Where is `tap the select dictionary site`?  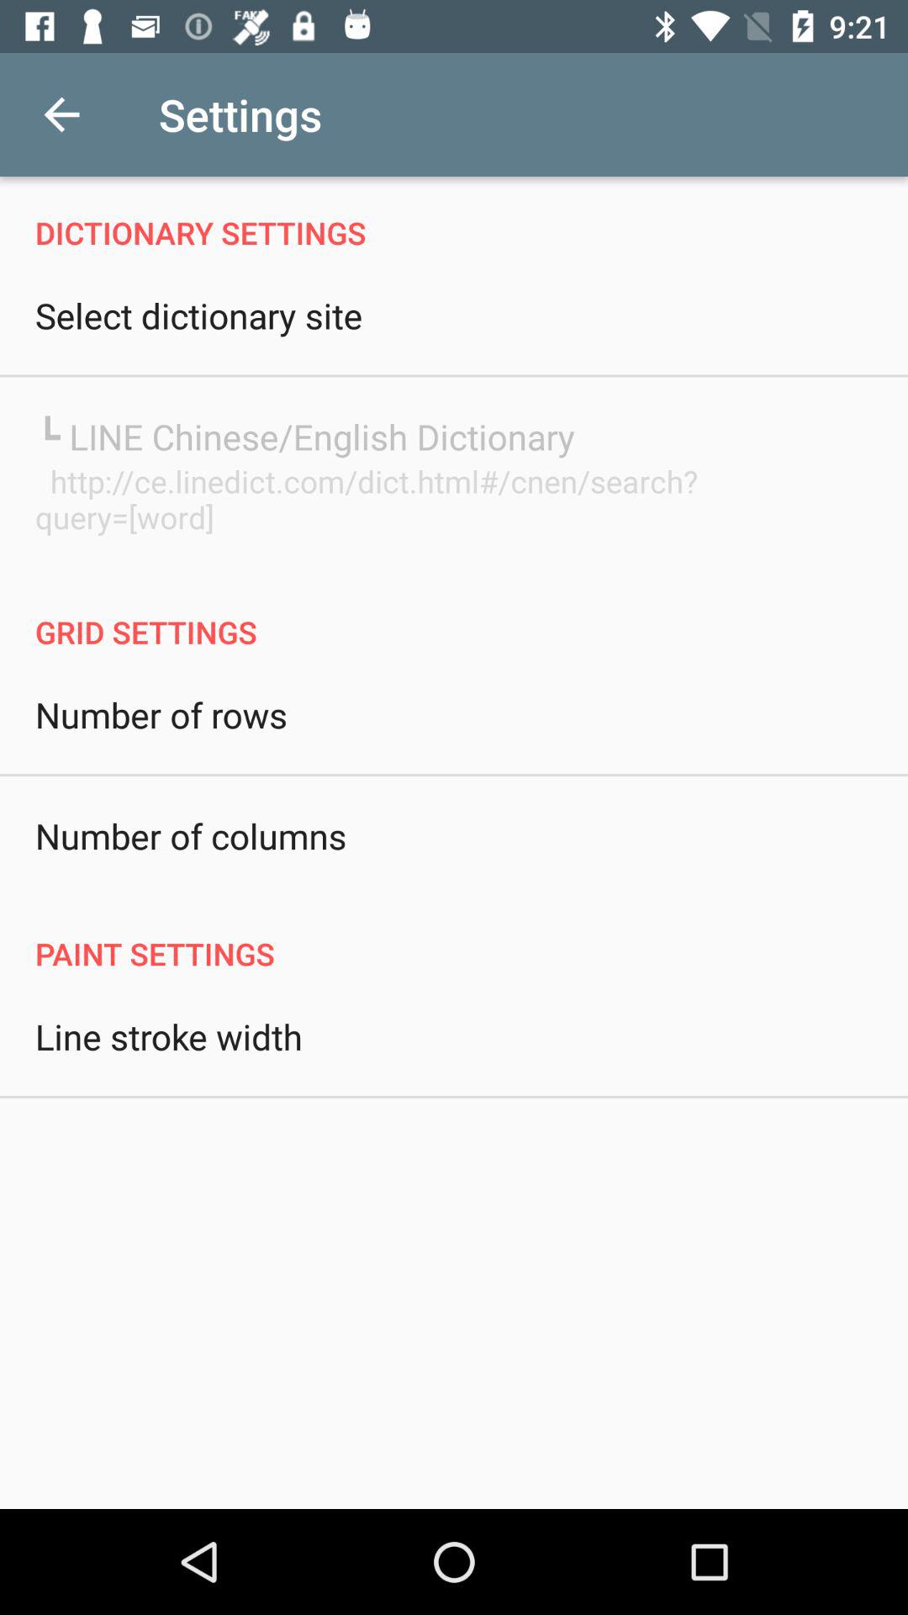 tap the select dictionary site is located at coordinates (198, 315).